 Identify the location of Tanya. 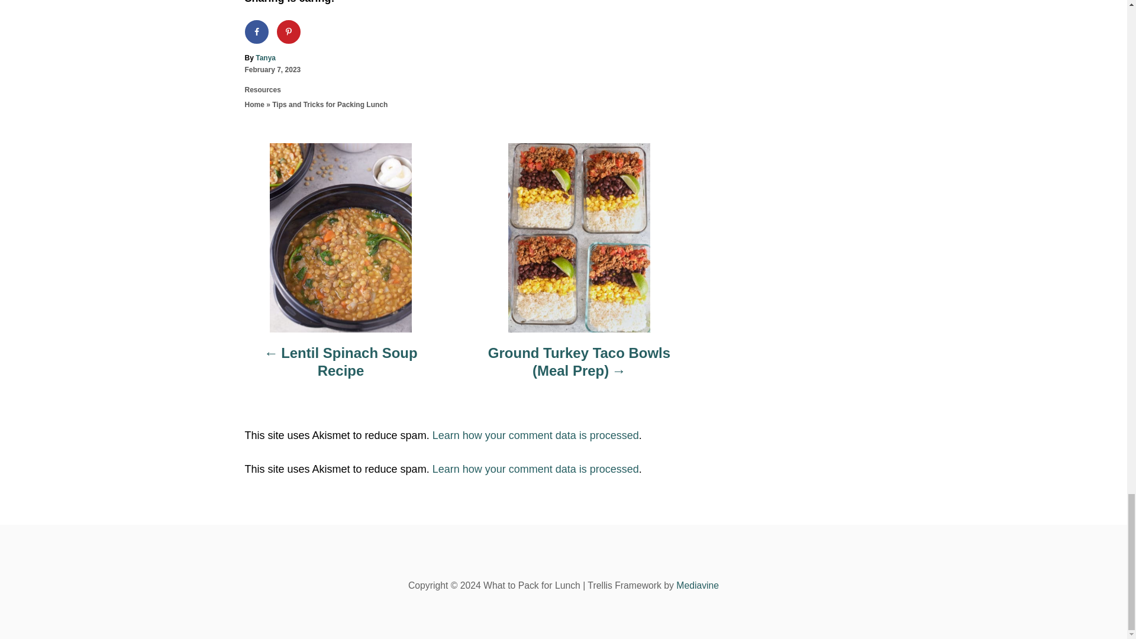
(266, 57).